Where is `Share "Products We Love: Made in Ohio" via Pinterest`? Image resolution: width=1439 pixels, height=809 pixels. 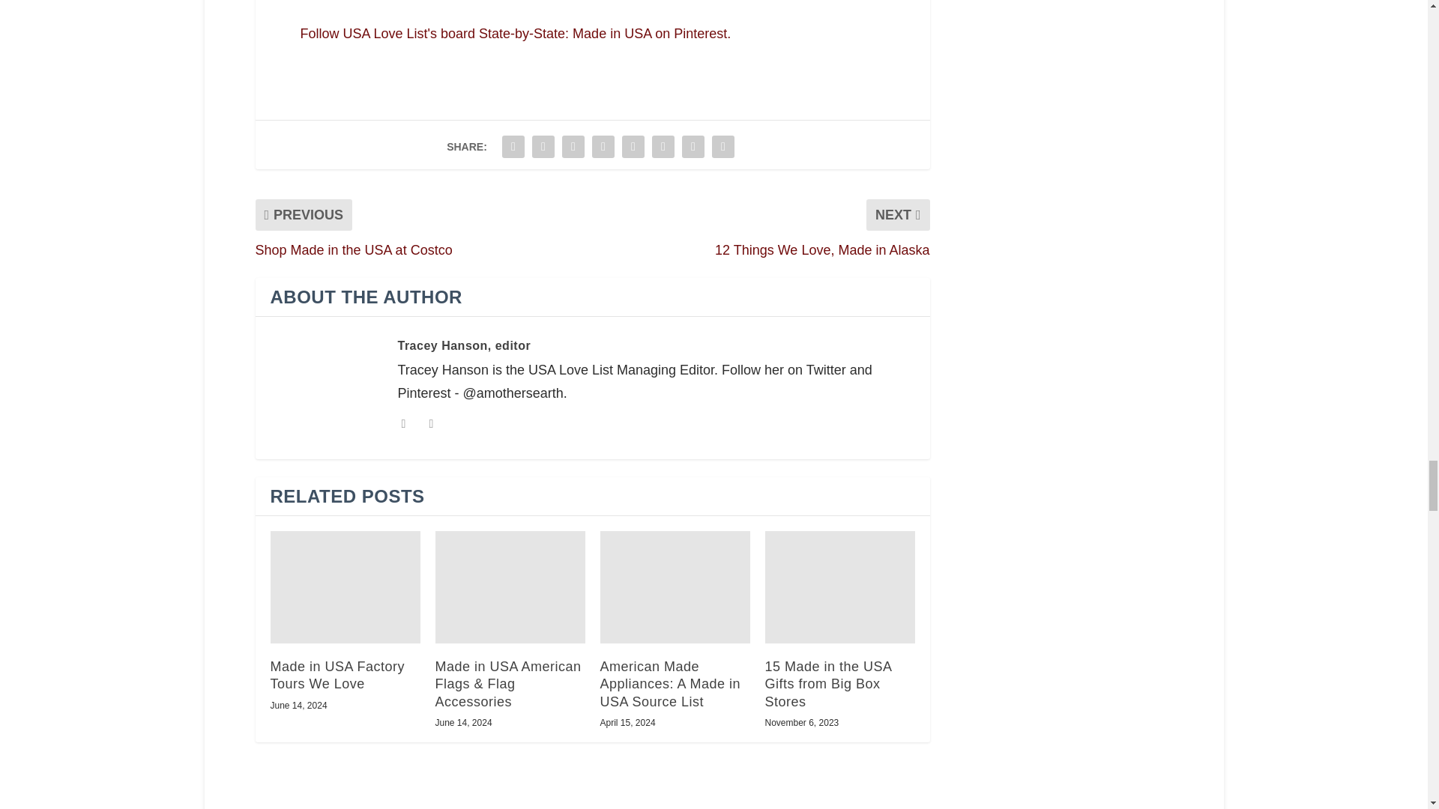
Share "Products We Love: Made in Ohio" via Pinterest is located at coordinates (603, 147).